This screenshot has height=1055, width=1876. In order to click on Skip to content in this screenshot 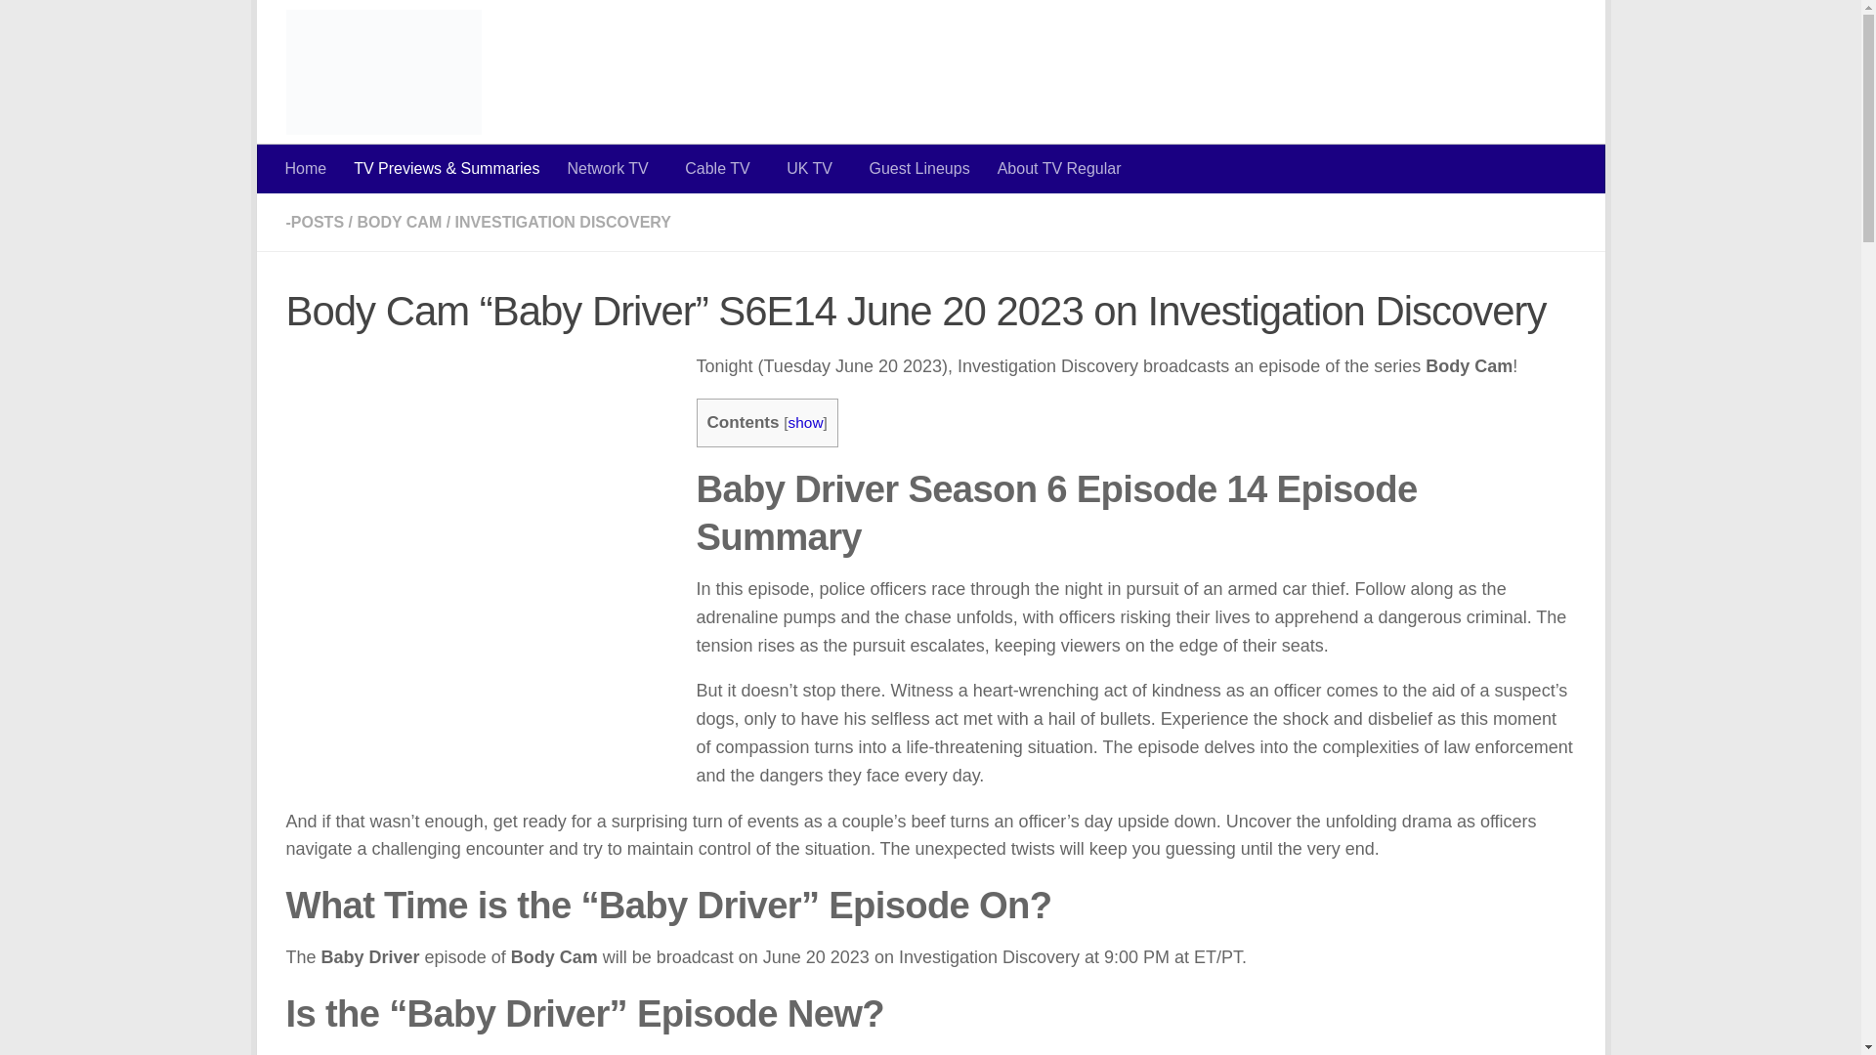, I will do `click(339, 26)`.